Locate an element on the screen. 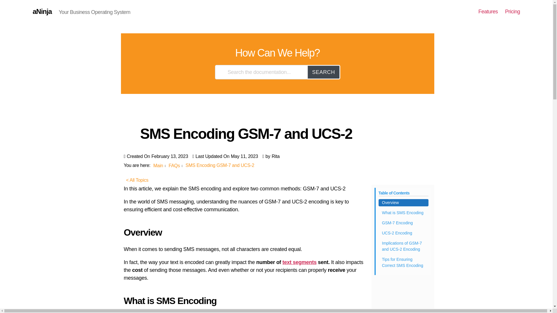 Image resolution: width=557 pixels, height=313 pixels. text segments is located at coordinates (299, 262).